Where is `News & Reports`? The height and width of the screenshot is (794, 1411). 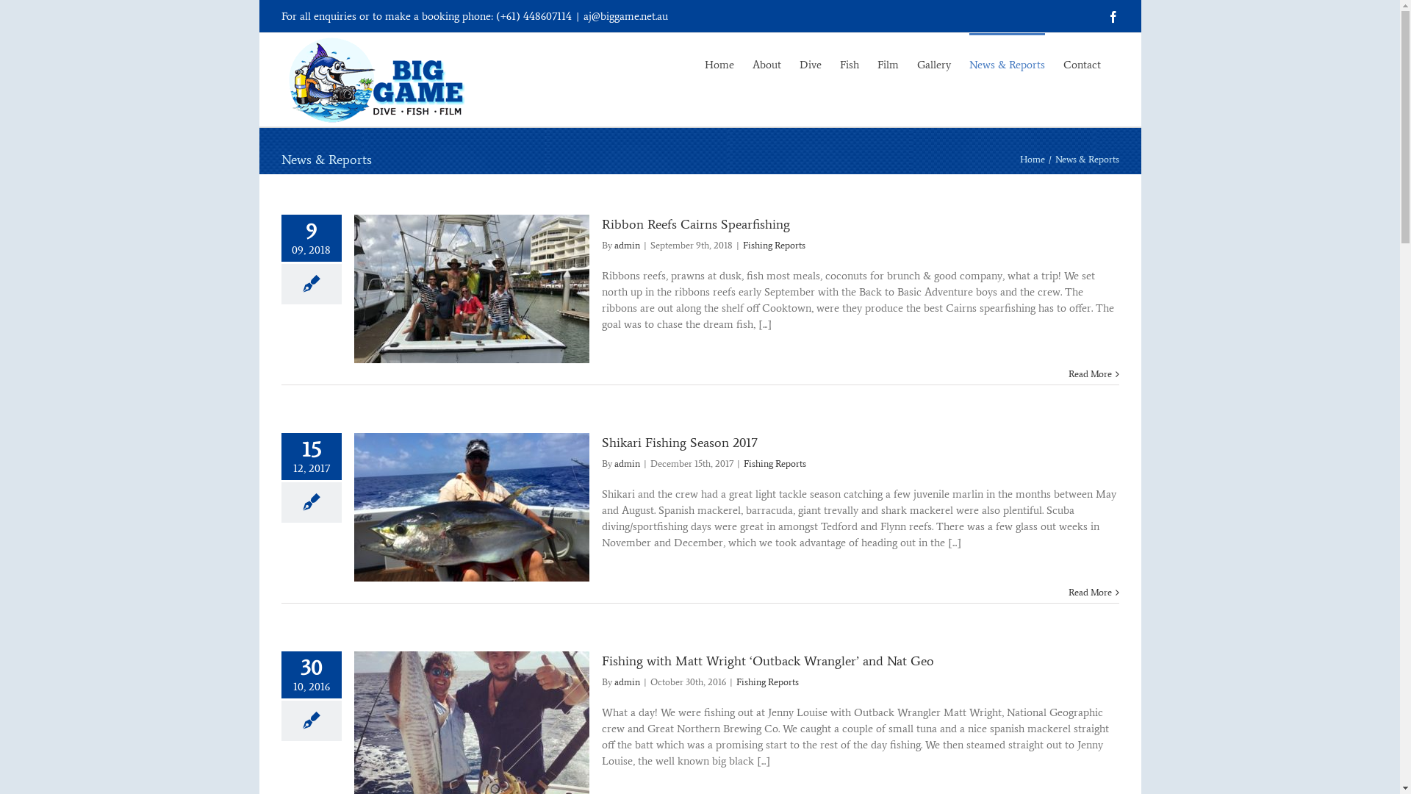
News & Reports is located at coordinates (1007, 63).